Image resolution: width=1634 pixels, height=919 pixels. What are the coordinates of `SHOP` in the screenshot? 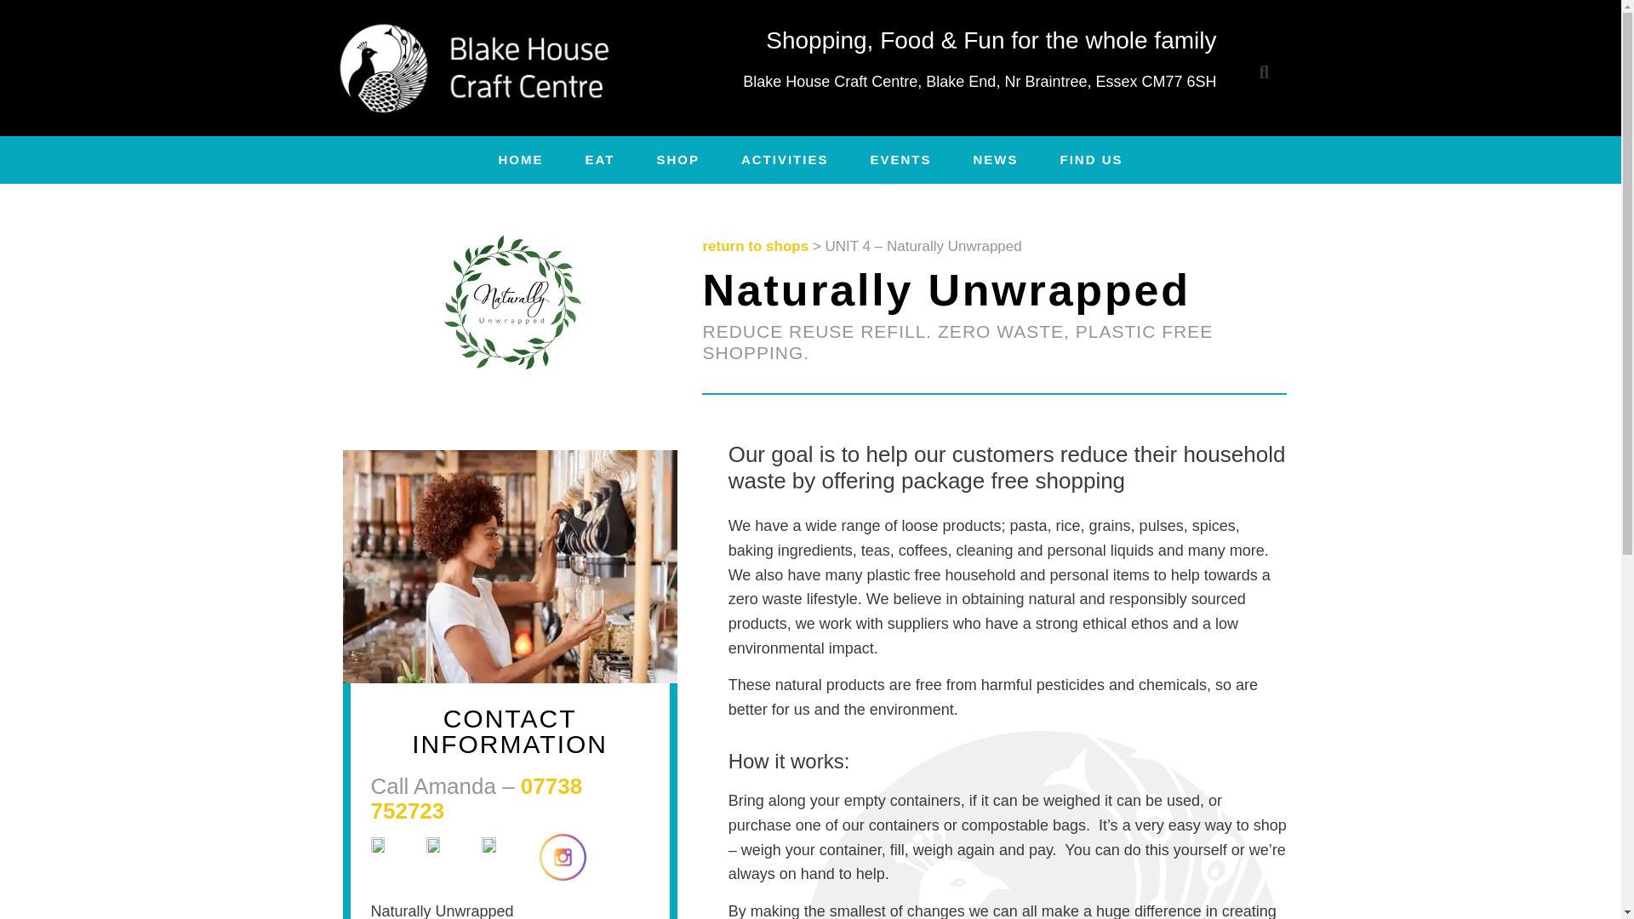 It's located at (677, 160).